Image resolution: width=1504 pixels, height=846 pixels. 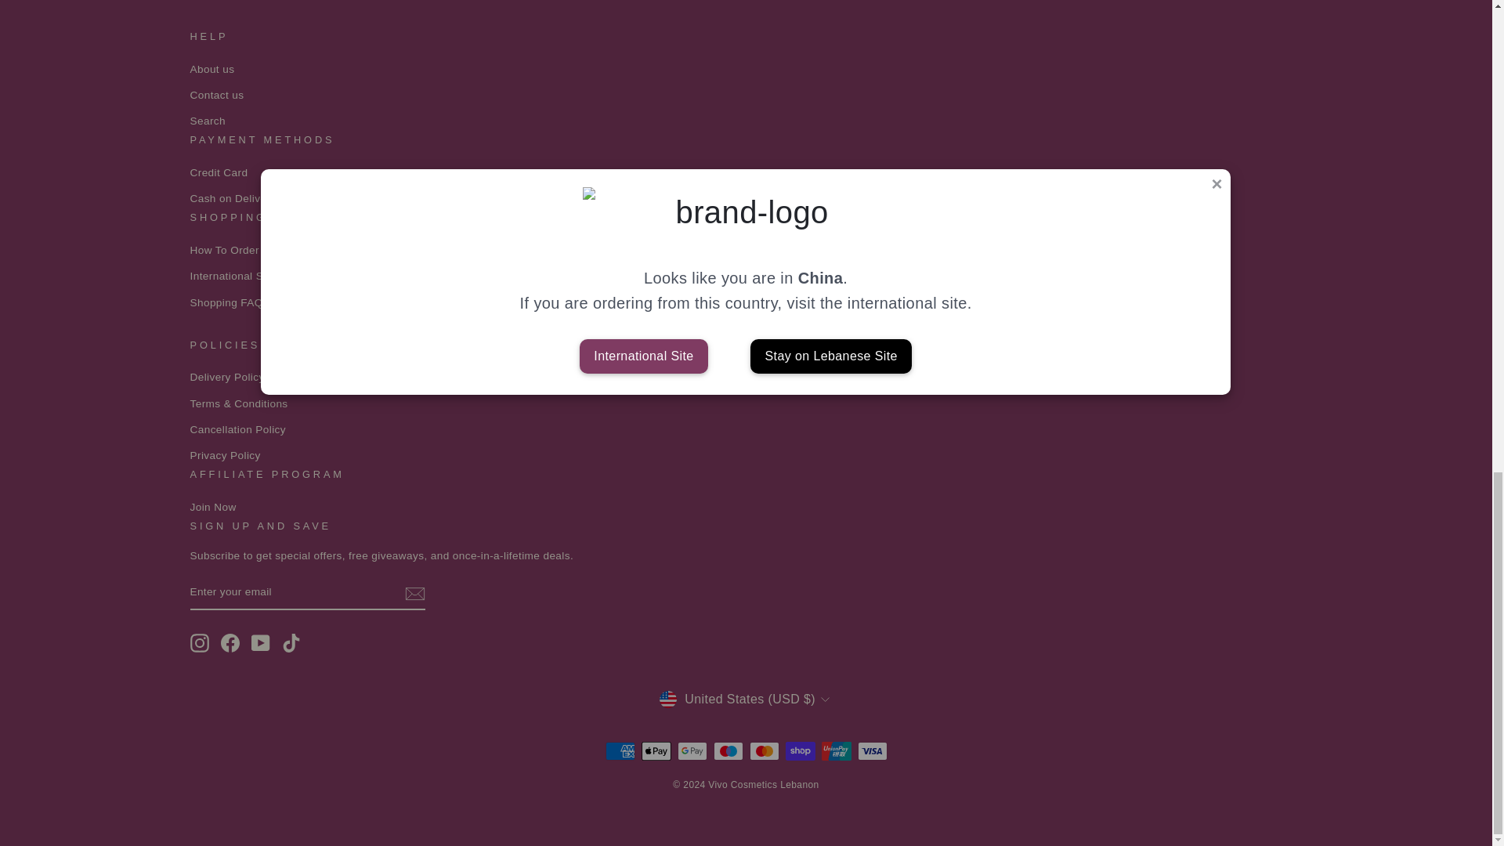 What do you see at coordinates (692, 750) in the screenshot?
I see `Google Pay` at bounding box center [692, 750].